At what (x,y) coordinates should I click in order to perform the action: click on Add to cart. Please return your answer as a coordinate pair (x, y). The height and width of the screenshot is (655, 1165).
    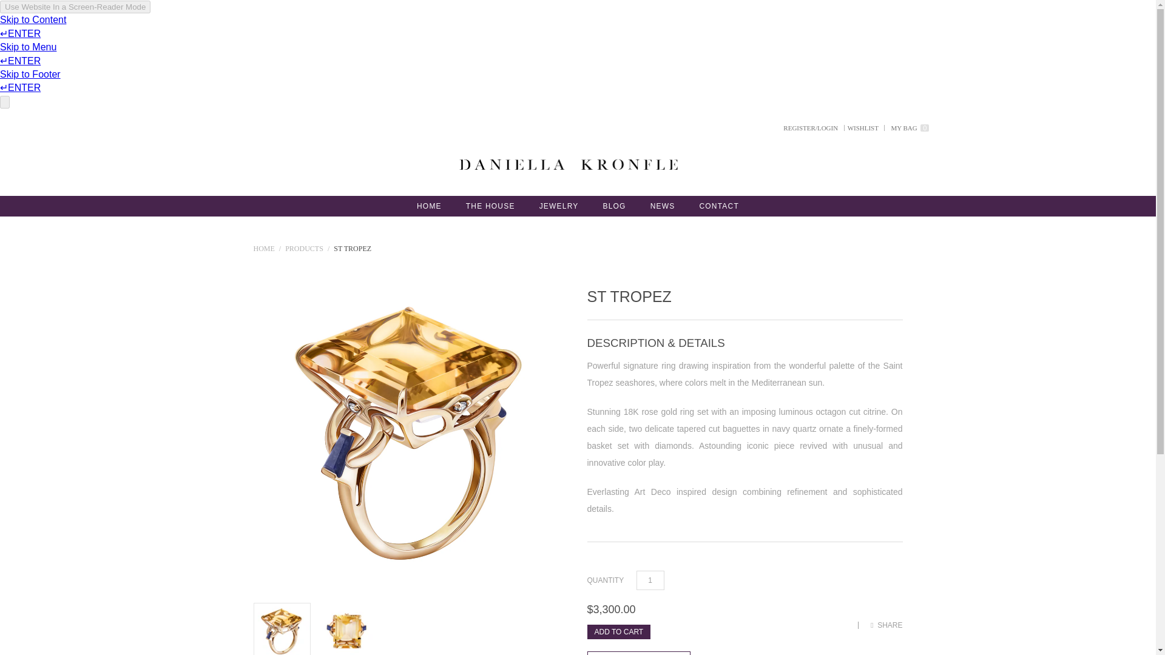
    Looking at the image, I should click on (619, 632).